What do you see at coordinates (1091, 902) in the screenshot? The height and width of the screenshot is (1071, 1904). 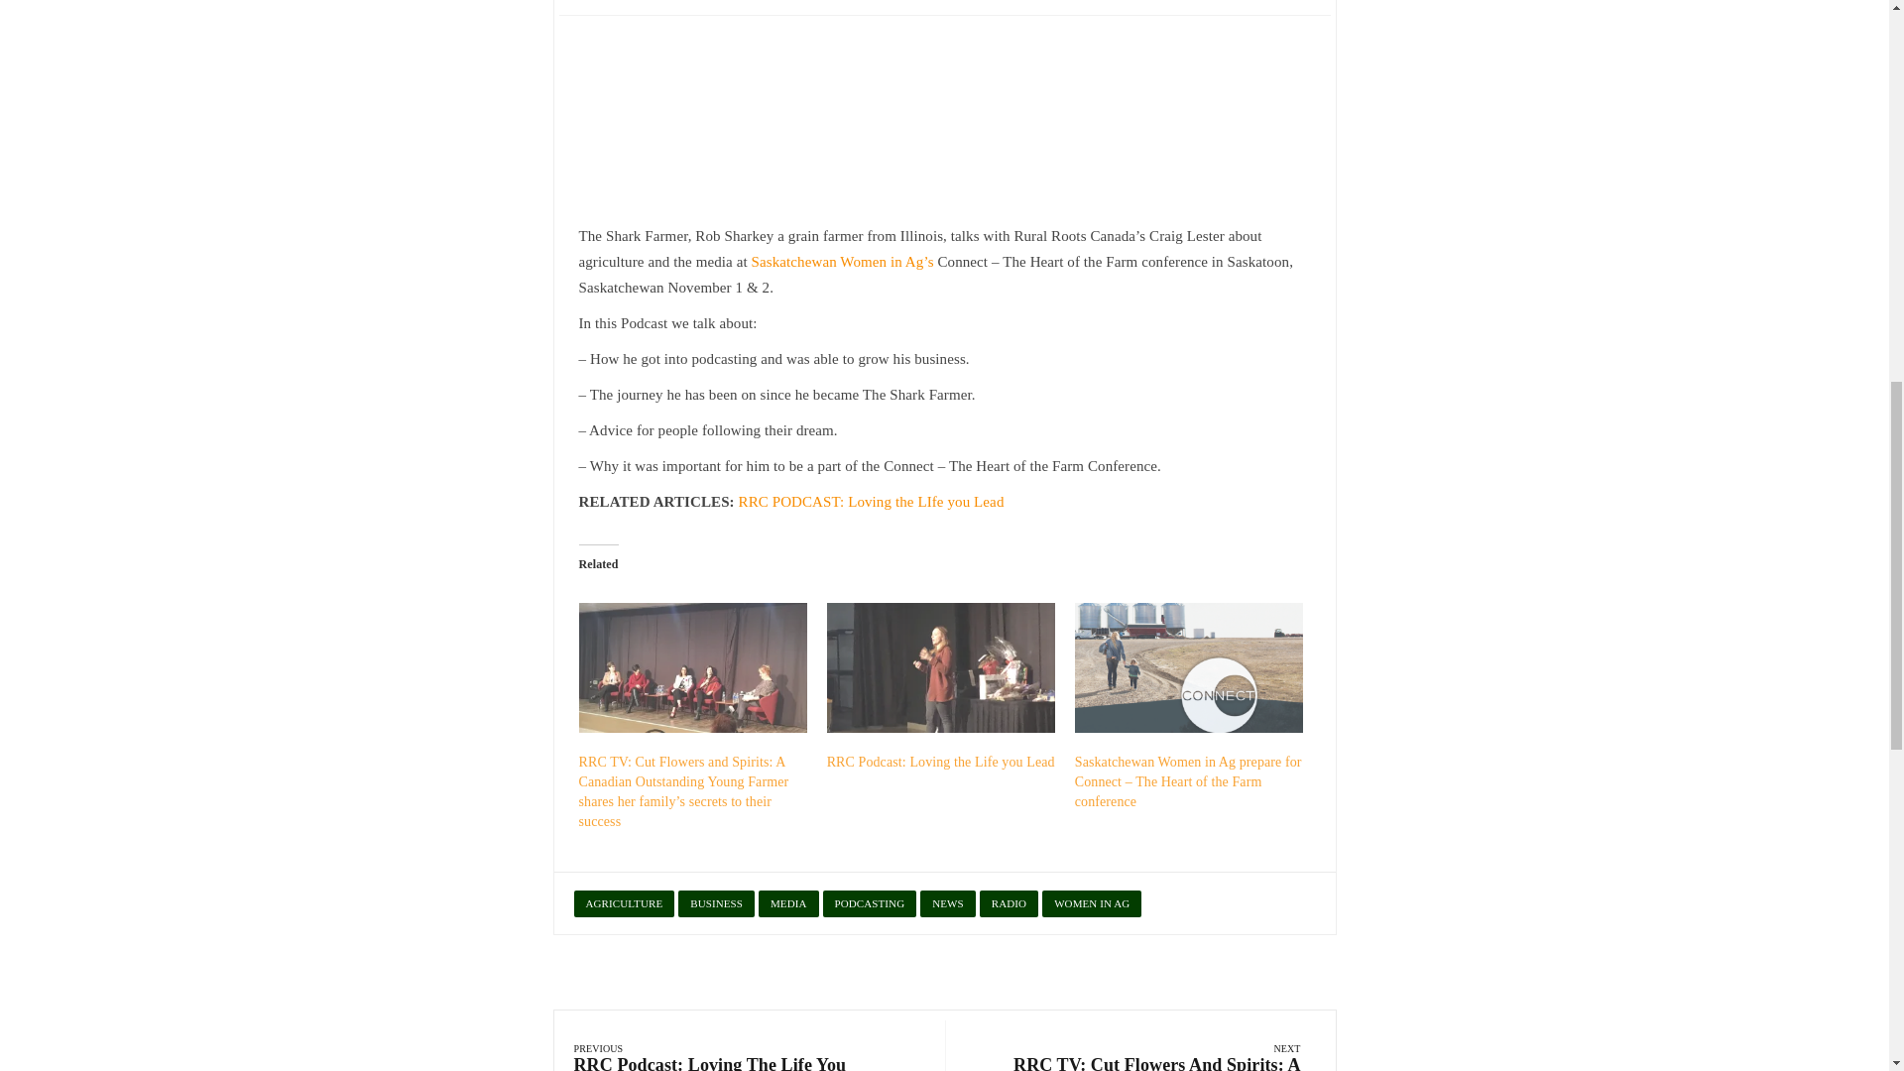 I see `WOMEN IN AG` at bounding box center [1091, 902].